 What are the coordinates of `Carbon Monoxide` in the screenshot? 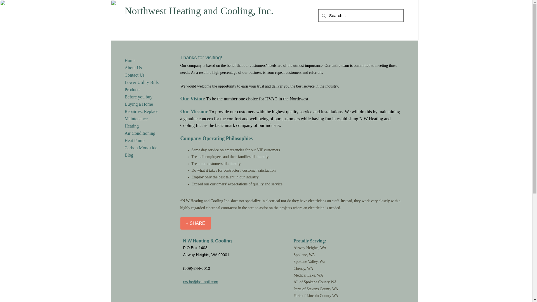 It's located at (141, 148).